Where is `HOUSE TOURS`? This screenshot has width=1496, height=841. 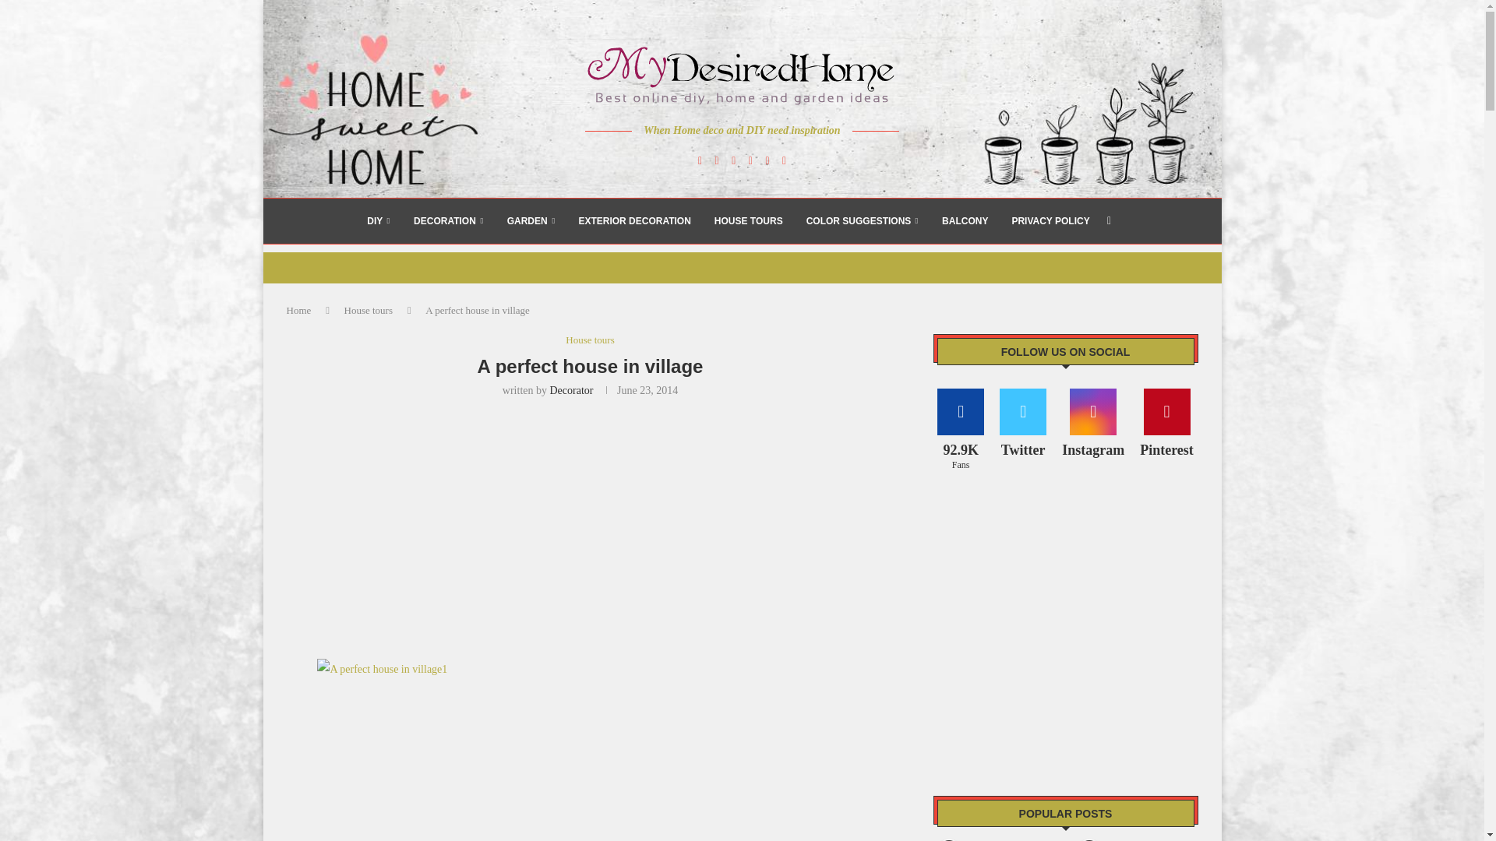 HOUSE TOURS is located at coordinates (748, 221).